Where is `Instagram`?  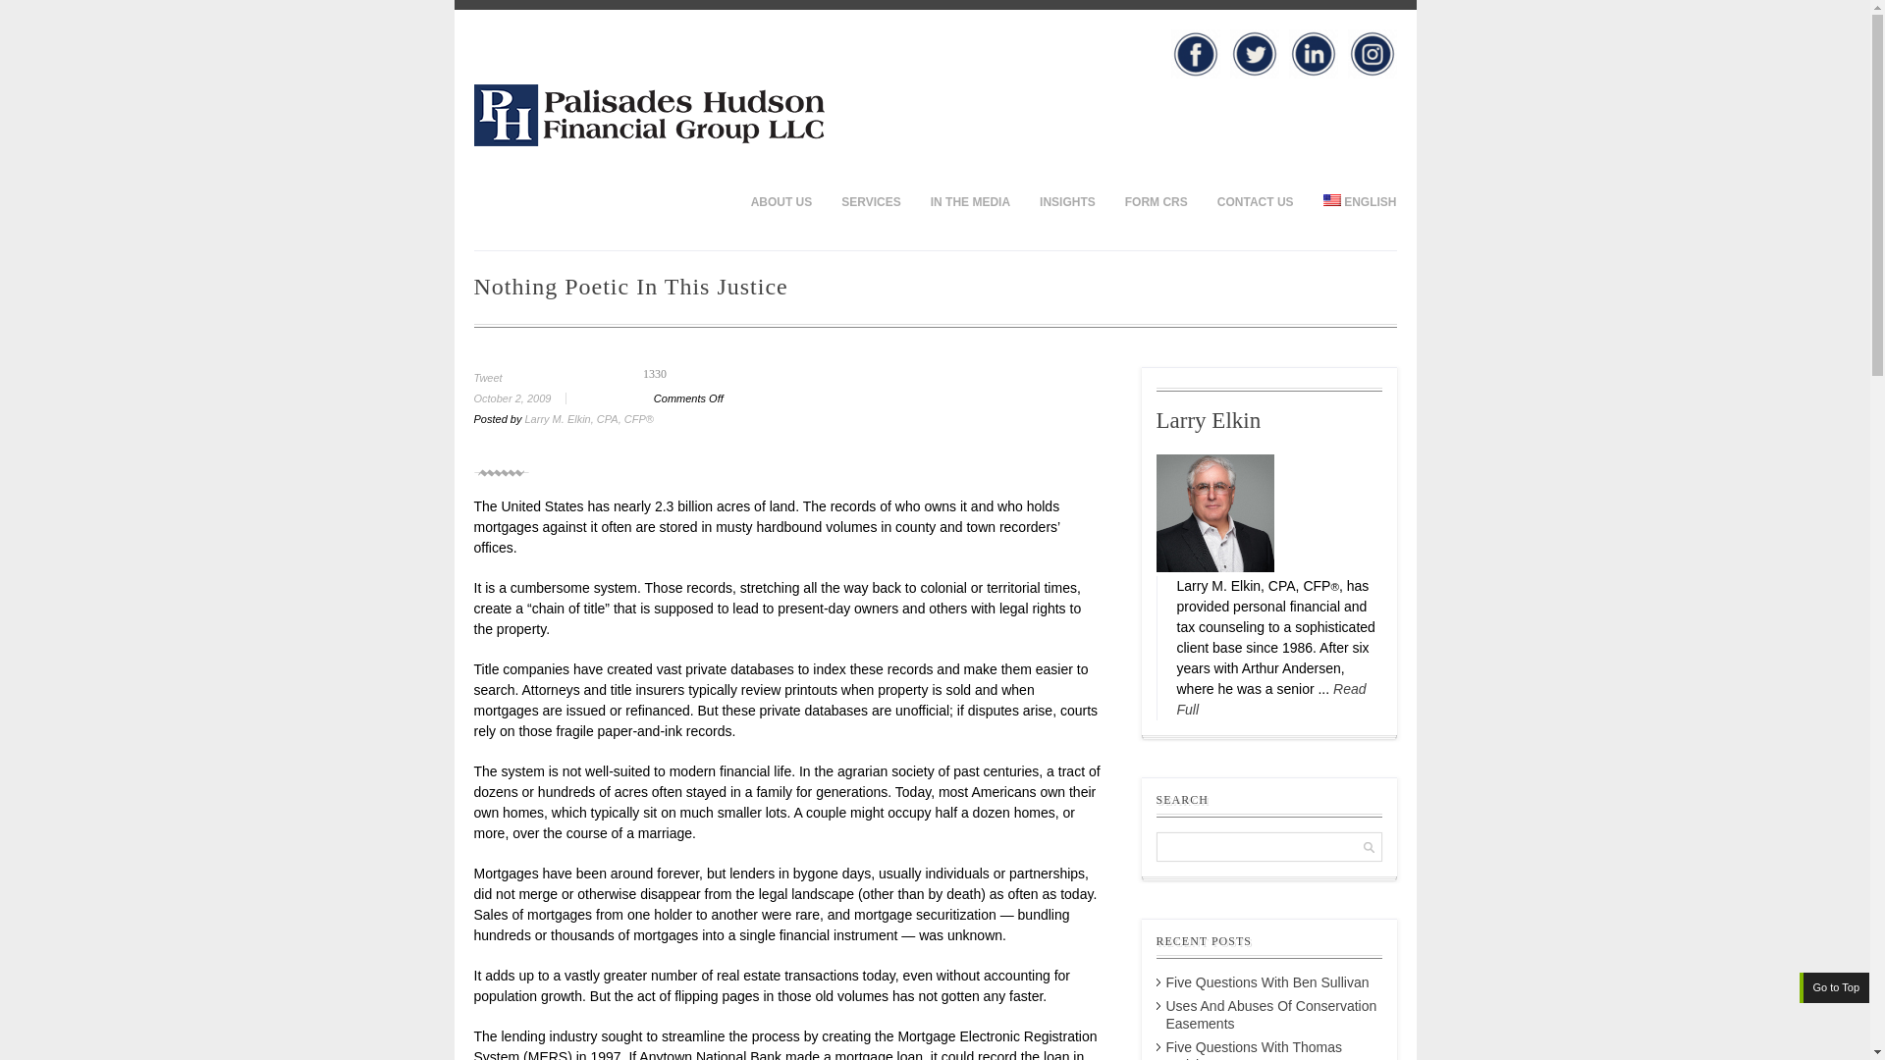
Instagram is located at coordinates (1372, 53).